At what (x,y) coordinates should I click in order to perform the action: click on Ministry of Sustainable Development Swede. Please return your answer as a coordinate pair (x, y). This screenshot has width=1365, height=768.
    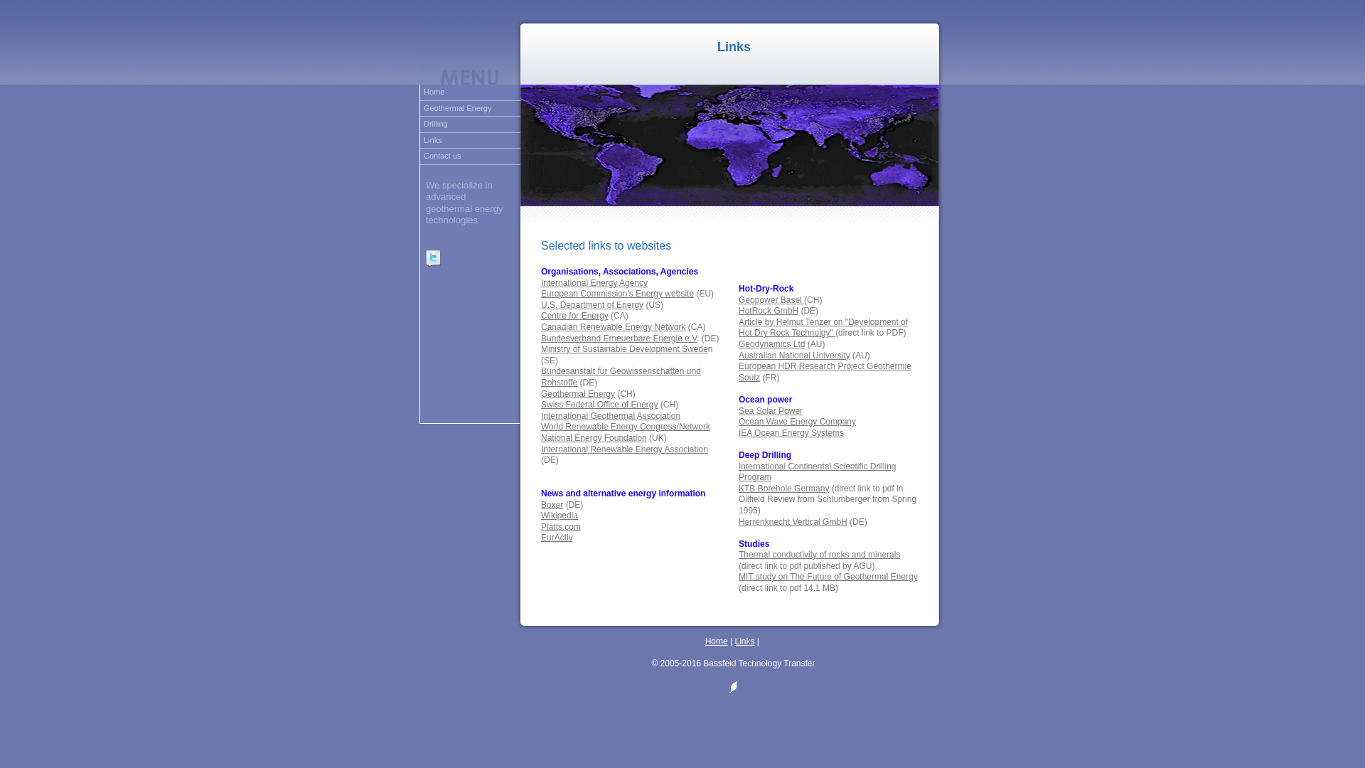
    Looking at the image, I should click on (624, 349).